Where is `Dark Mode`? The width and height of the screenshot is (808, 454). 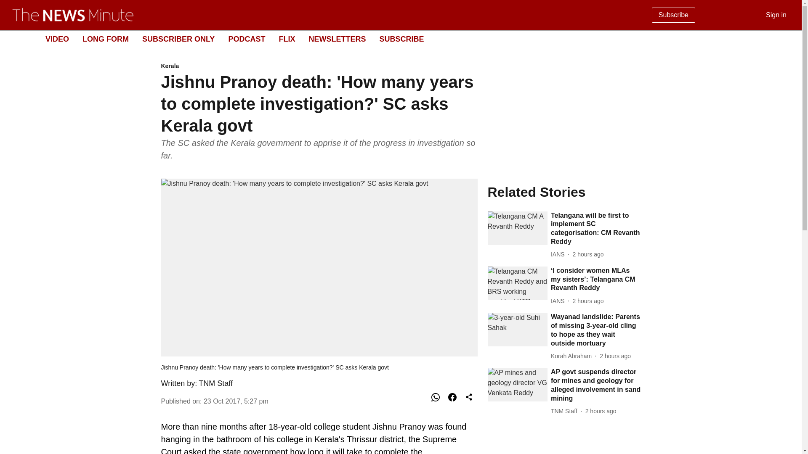
Dark Mode is located at coordinates (785, 39).